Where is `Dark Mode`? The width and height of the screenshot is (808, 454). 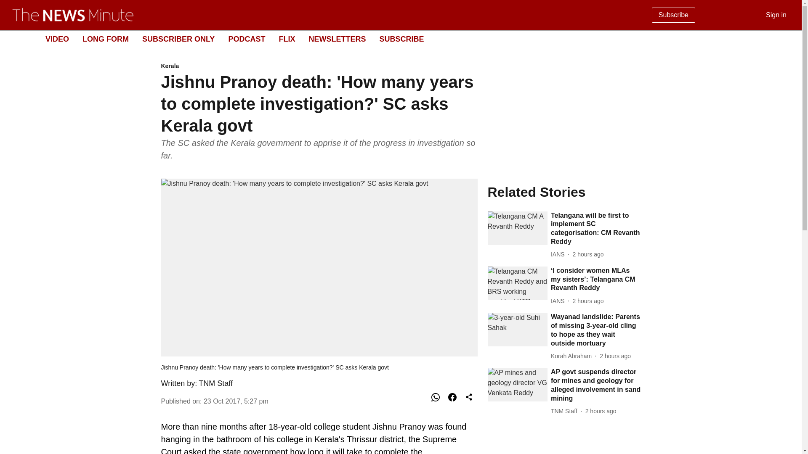
Dark Mode is located at coordinates (785, 39).